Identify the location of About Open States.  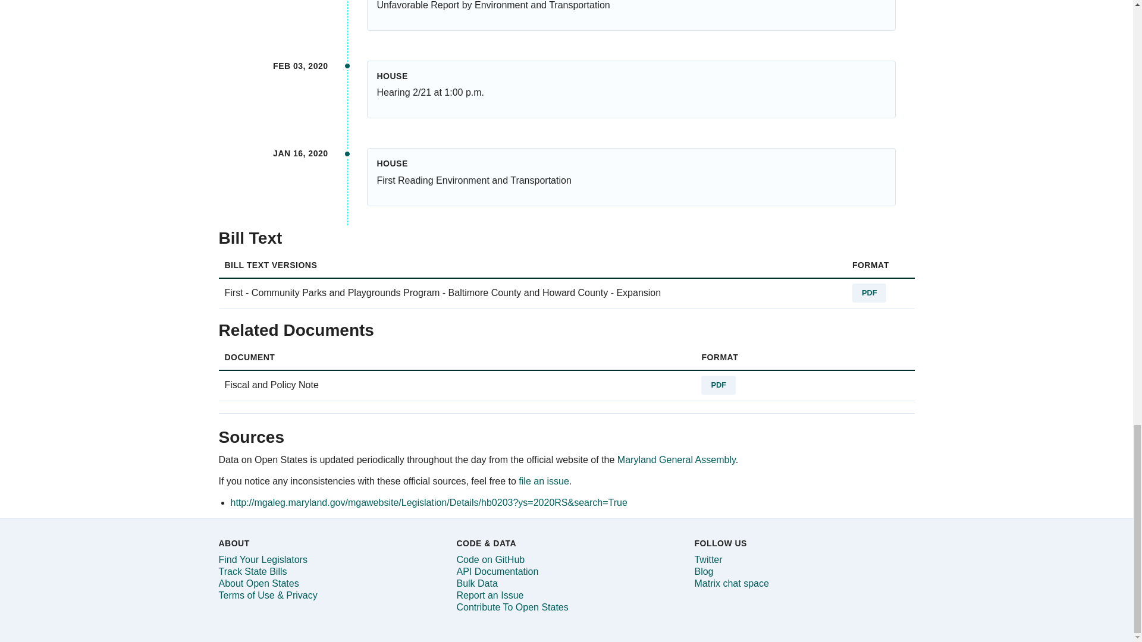
(259, 584).